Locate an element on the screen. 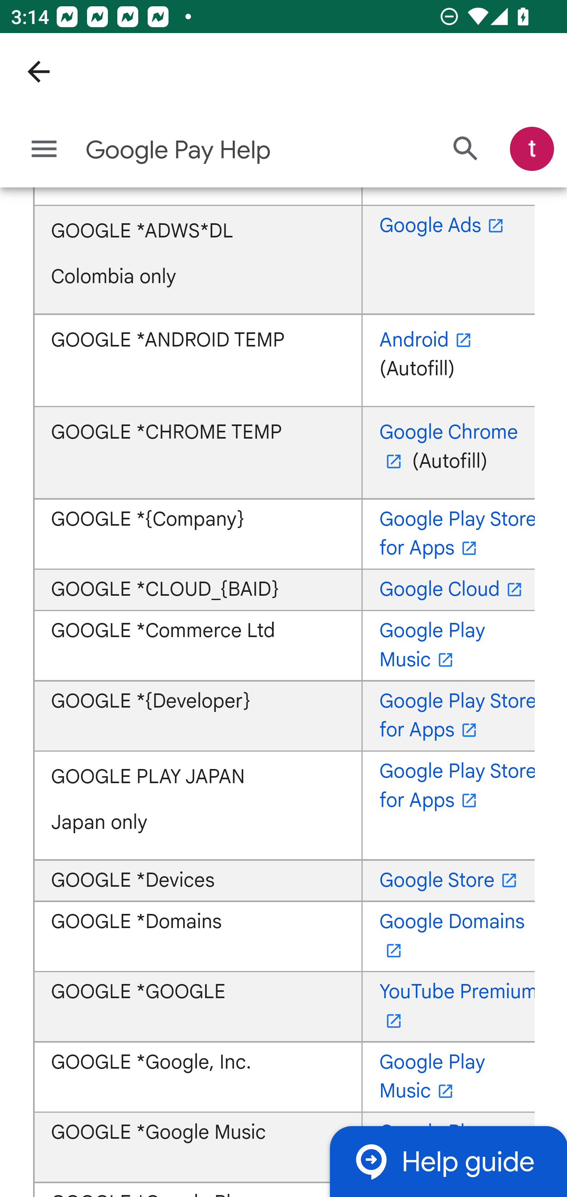 The height and width of the screenshot is (1197, 567). Google Domains is located at coordinates (452, 937).